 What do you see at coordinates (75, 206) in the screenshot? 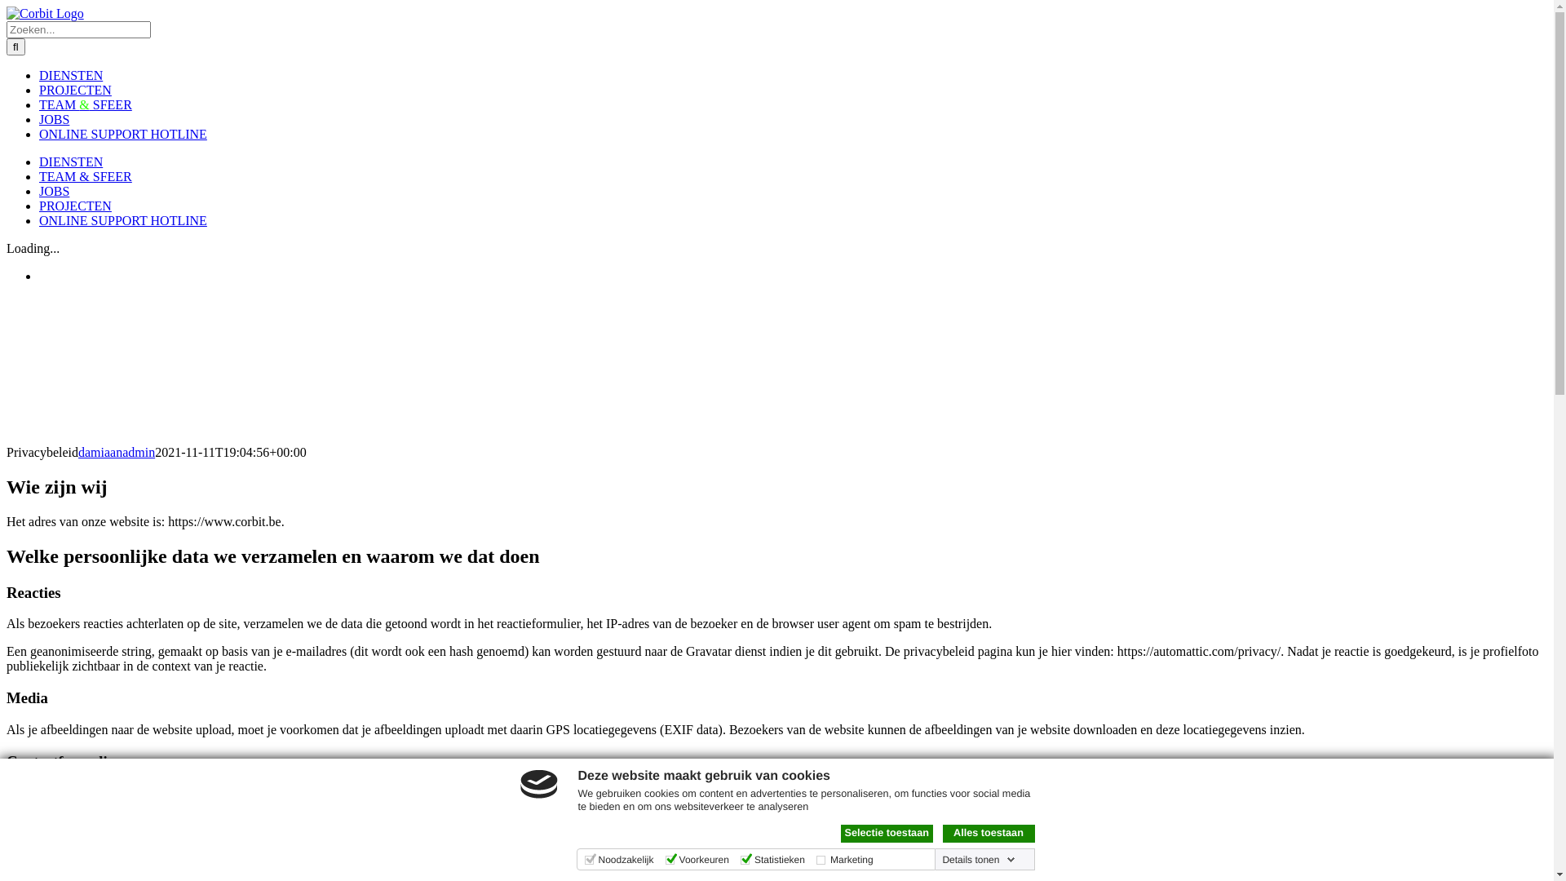
I see `PROJECTEN` at bounding box center [75, 206].